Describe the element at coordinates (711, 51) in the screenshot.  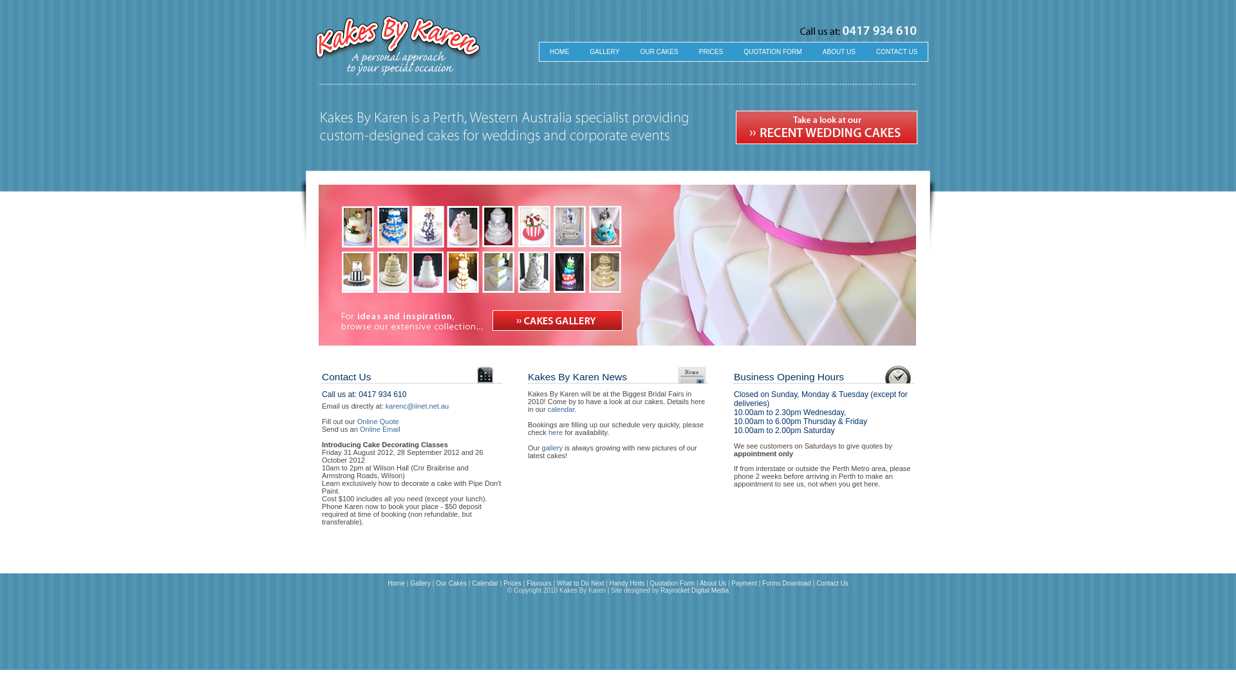
I see `PRICES` at that location.